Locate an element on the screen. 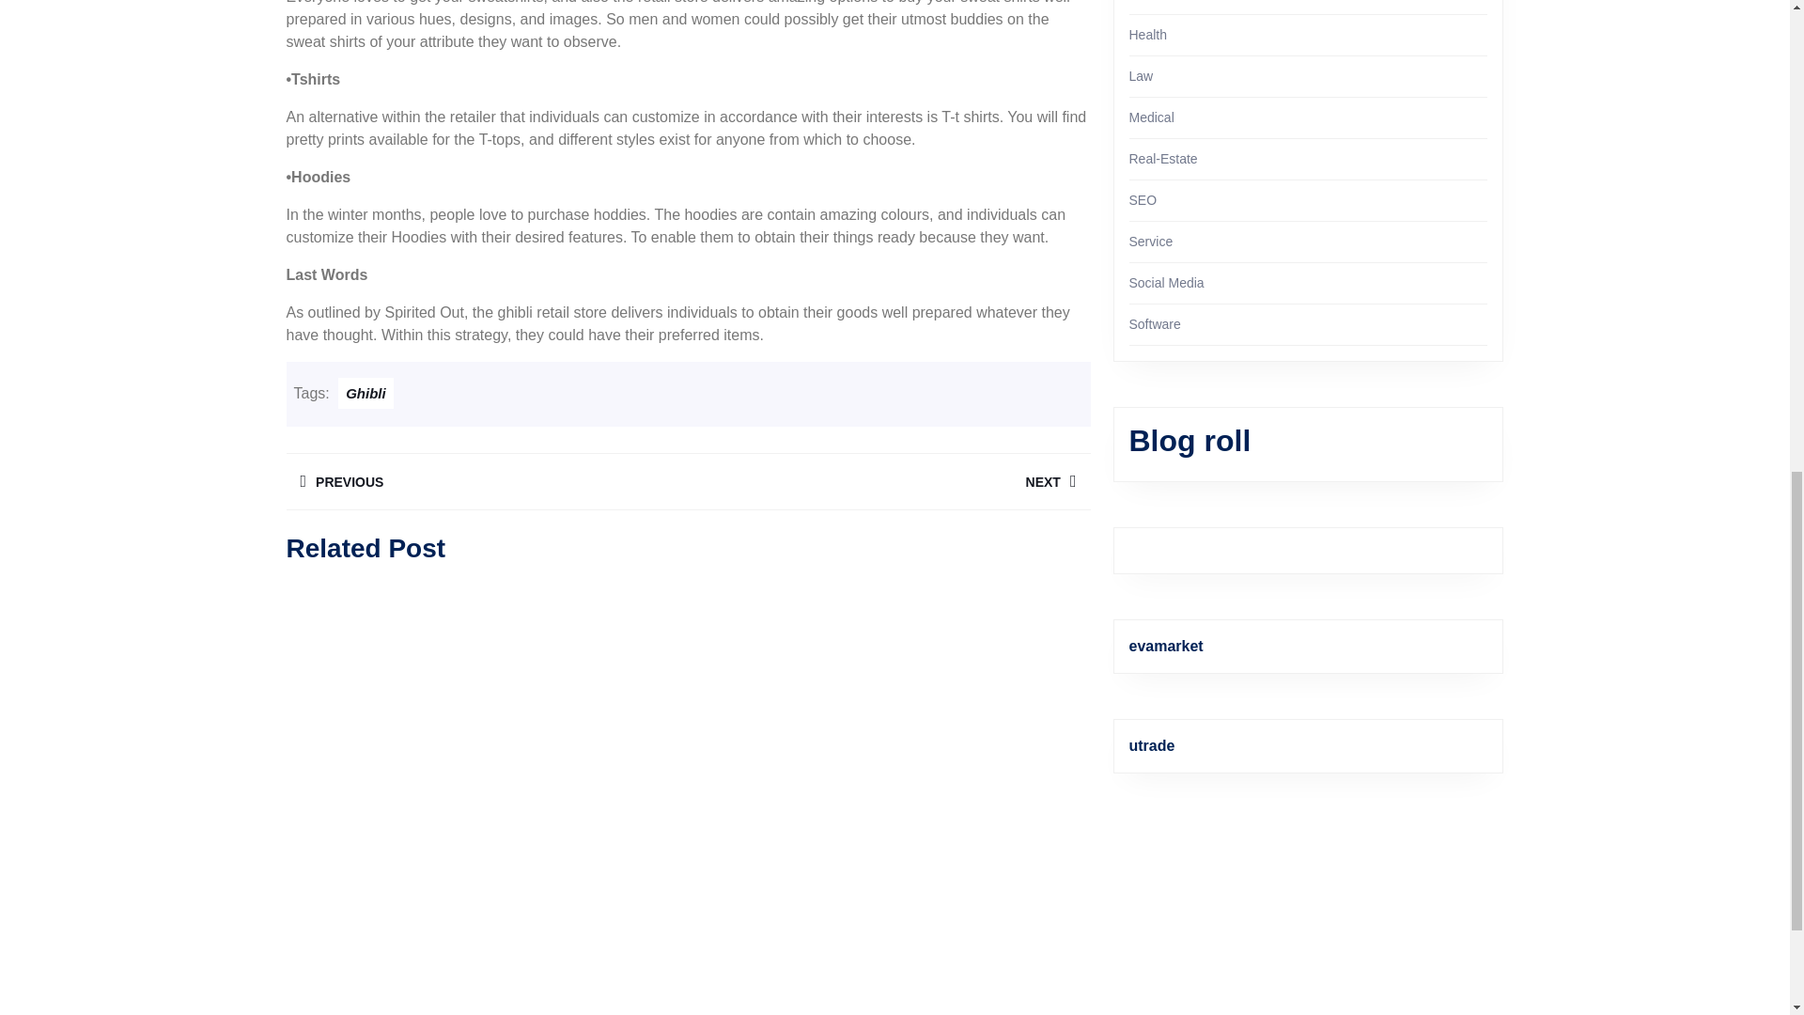  Medical is located at coordinates (486, 481).